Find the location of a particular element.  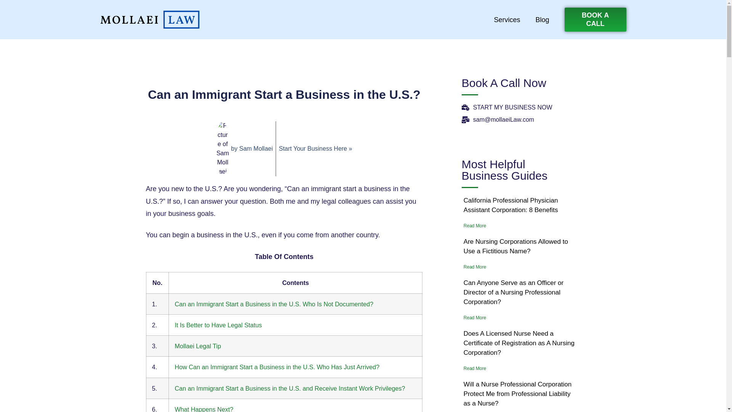

Blog is located at coordinates (542, 20).